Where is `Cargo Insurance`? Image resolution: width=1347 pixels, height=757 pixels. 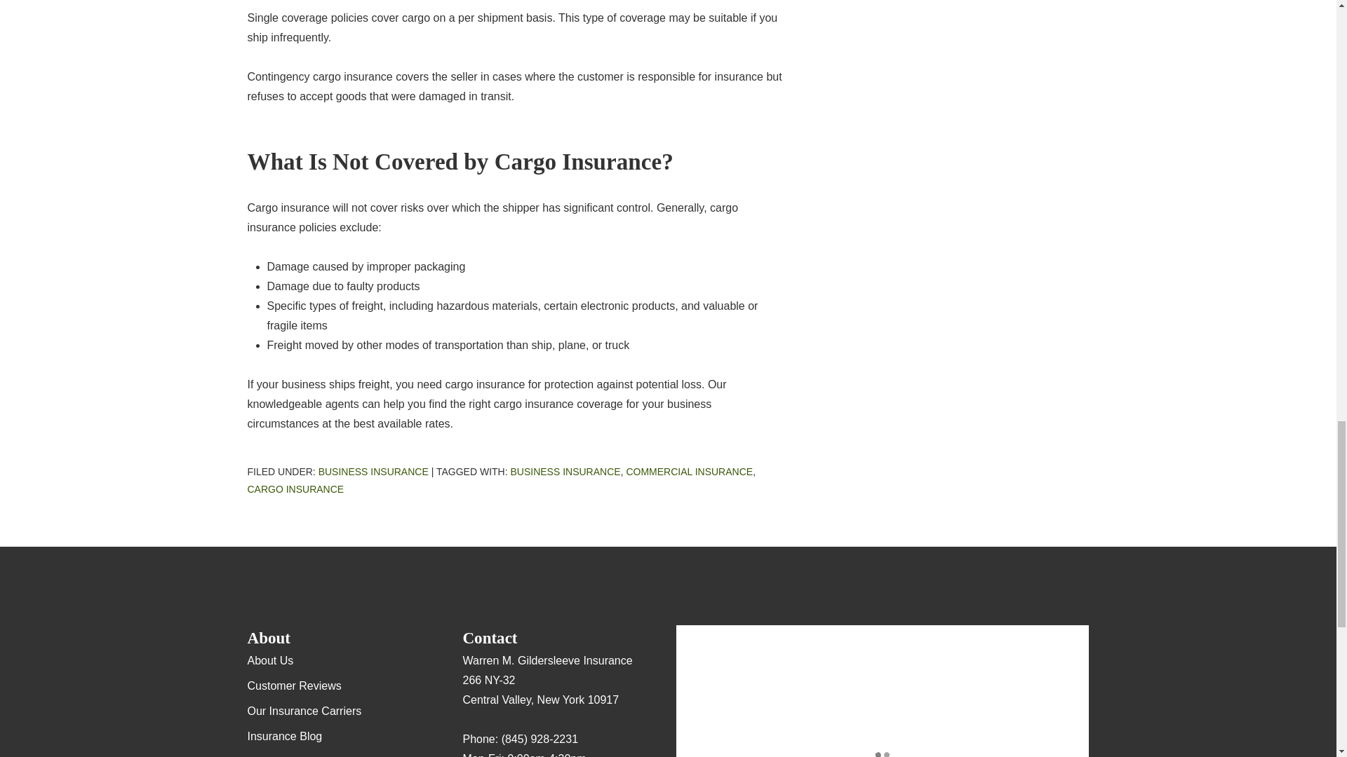
Cargo Insurance is located at coordinates (295, 489).